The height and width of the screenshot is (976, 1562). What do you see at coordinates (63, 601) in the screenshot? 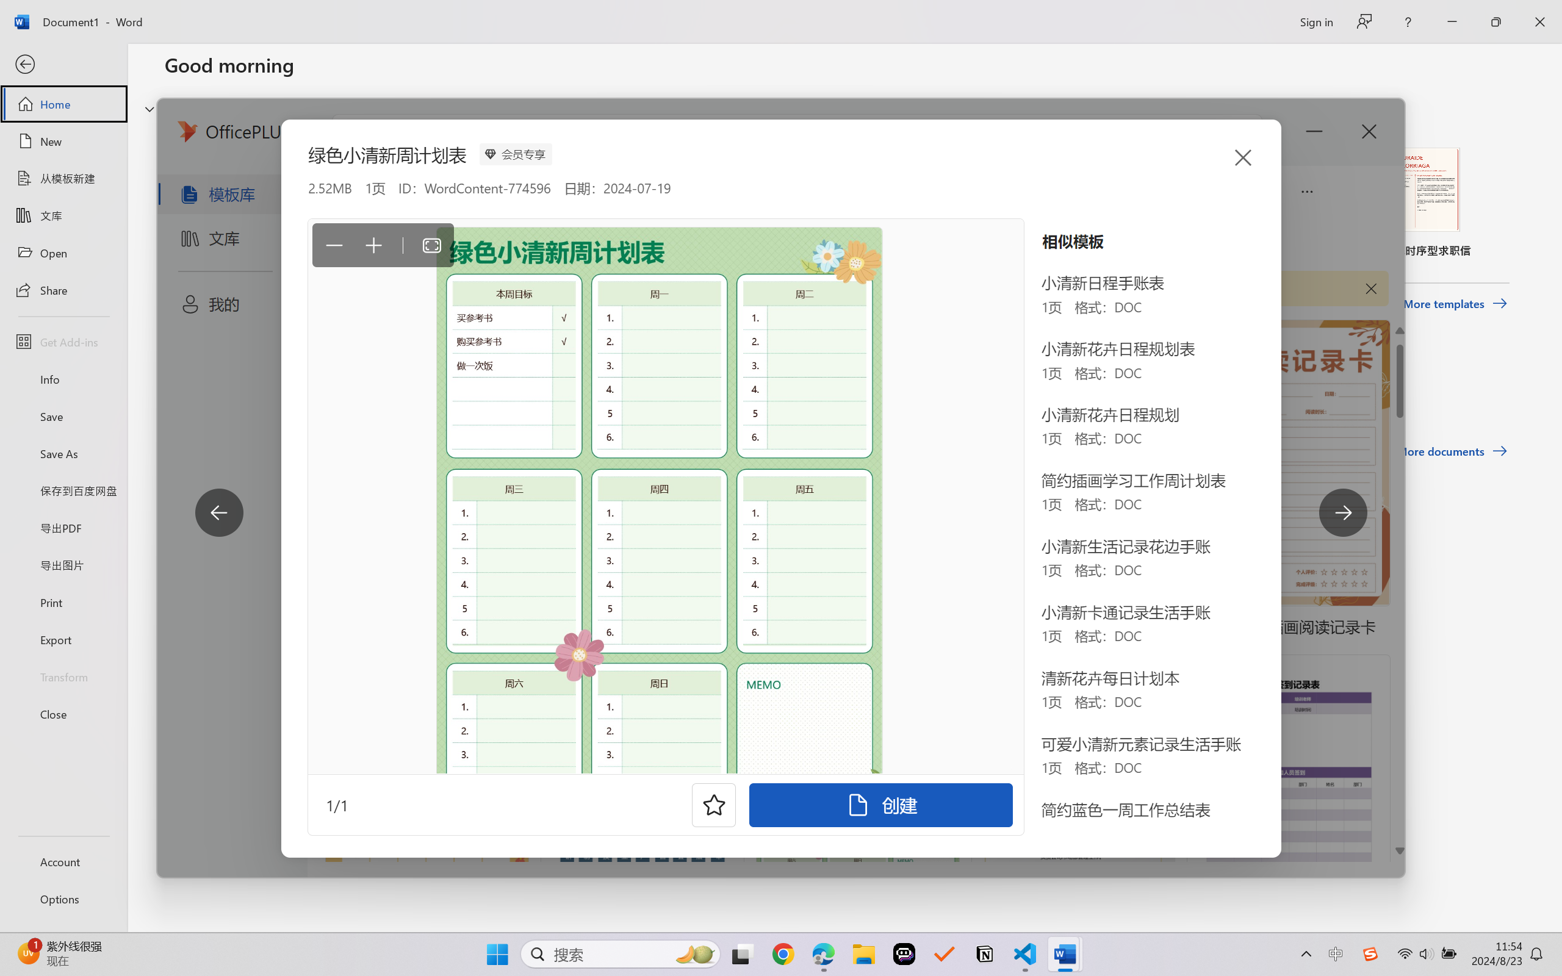
I see `Print` at bounding box center [63, 601].